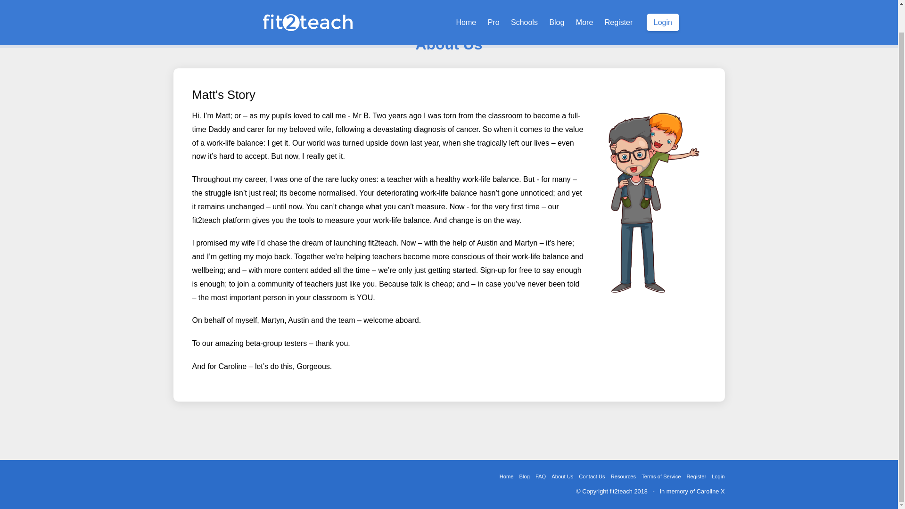 The image size is (905, 509). I want to click on Resources, so click(623, 476).